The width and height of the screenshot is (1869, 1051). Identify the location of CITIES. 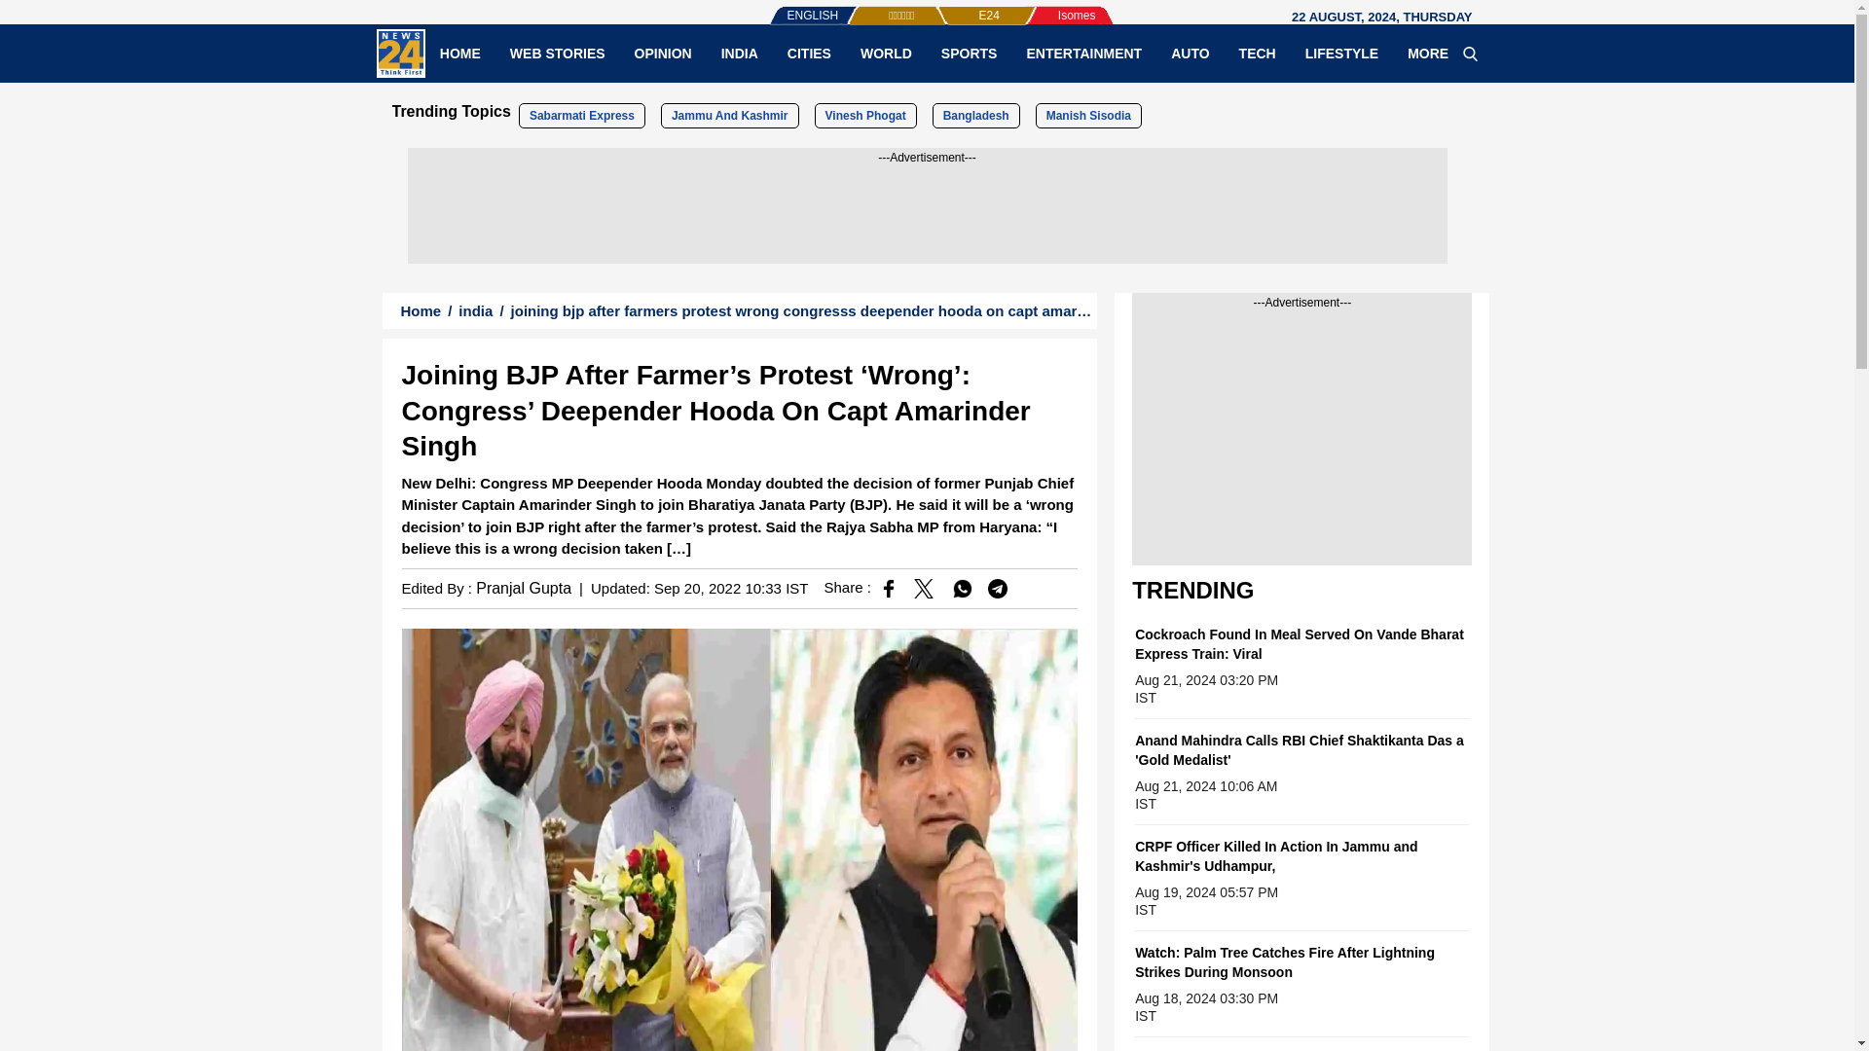
(810, 53).